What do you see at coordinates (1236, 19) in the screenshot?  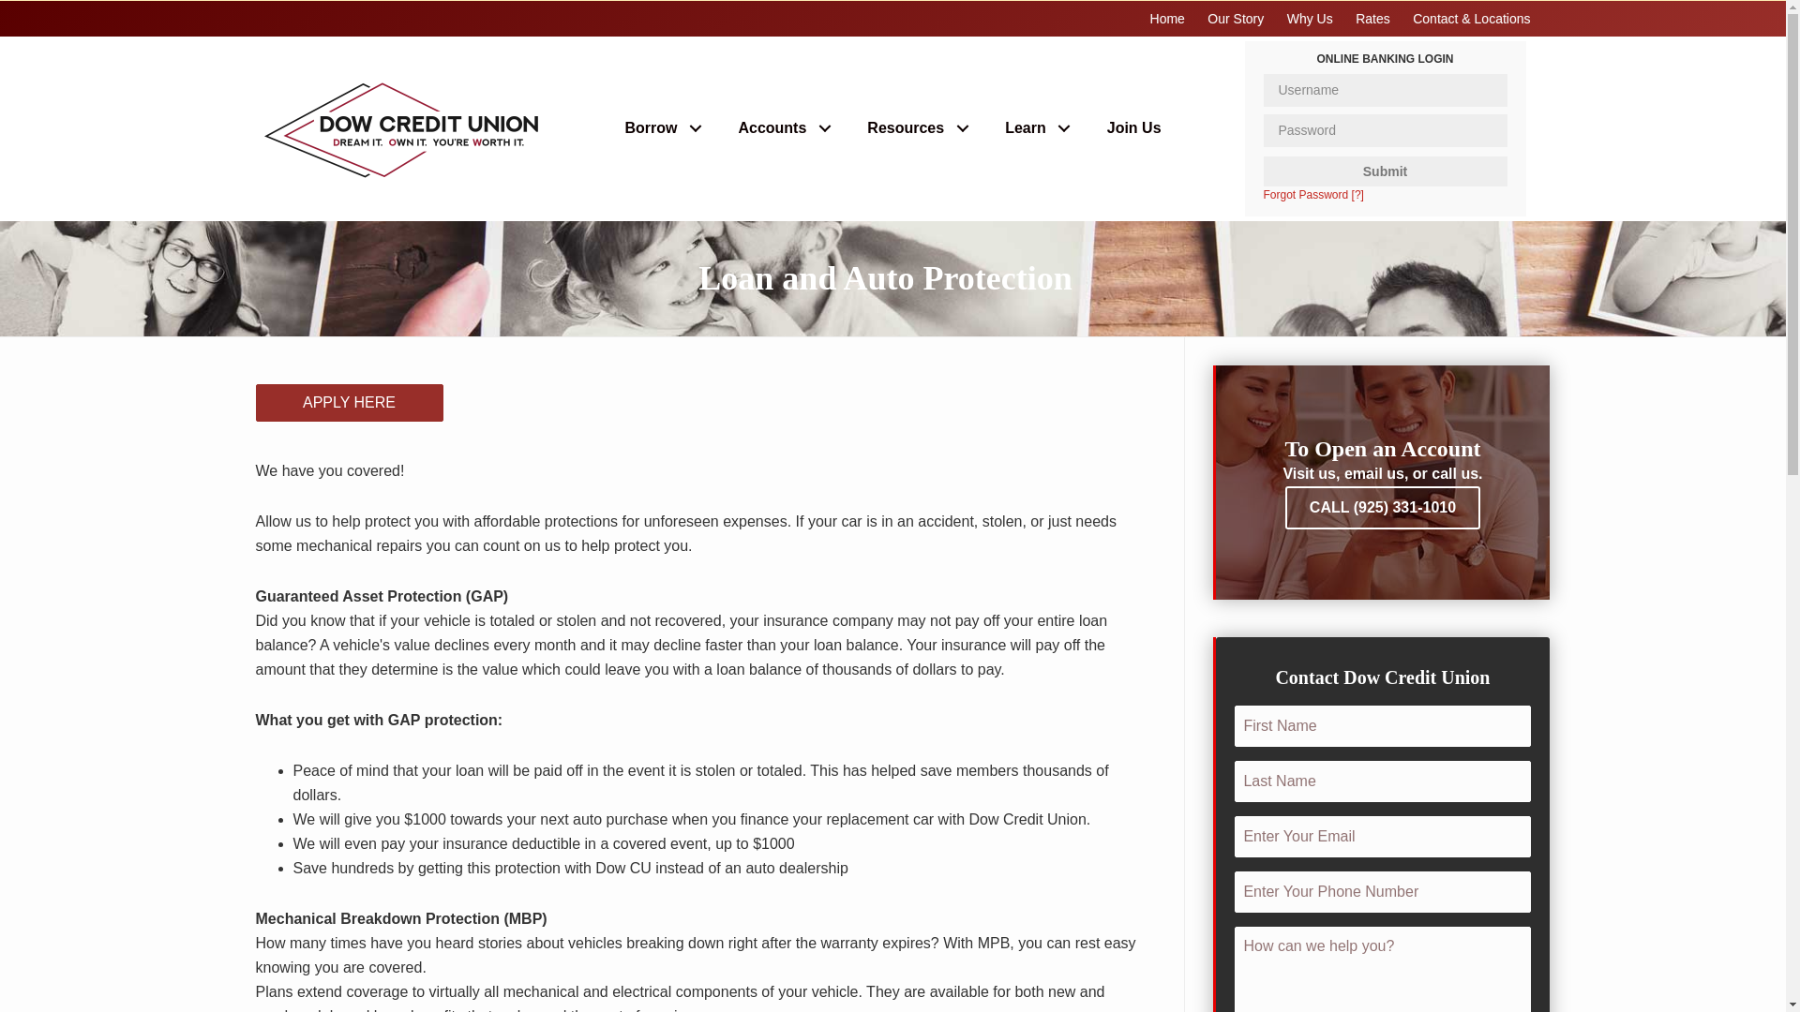 I see `Our Story` at bounding box center [1236, 19].